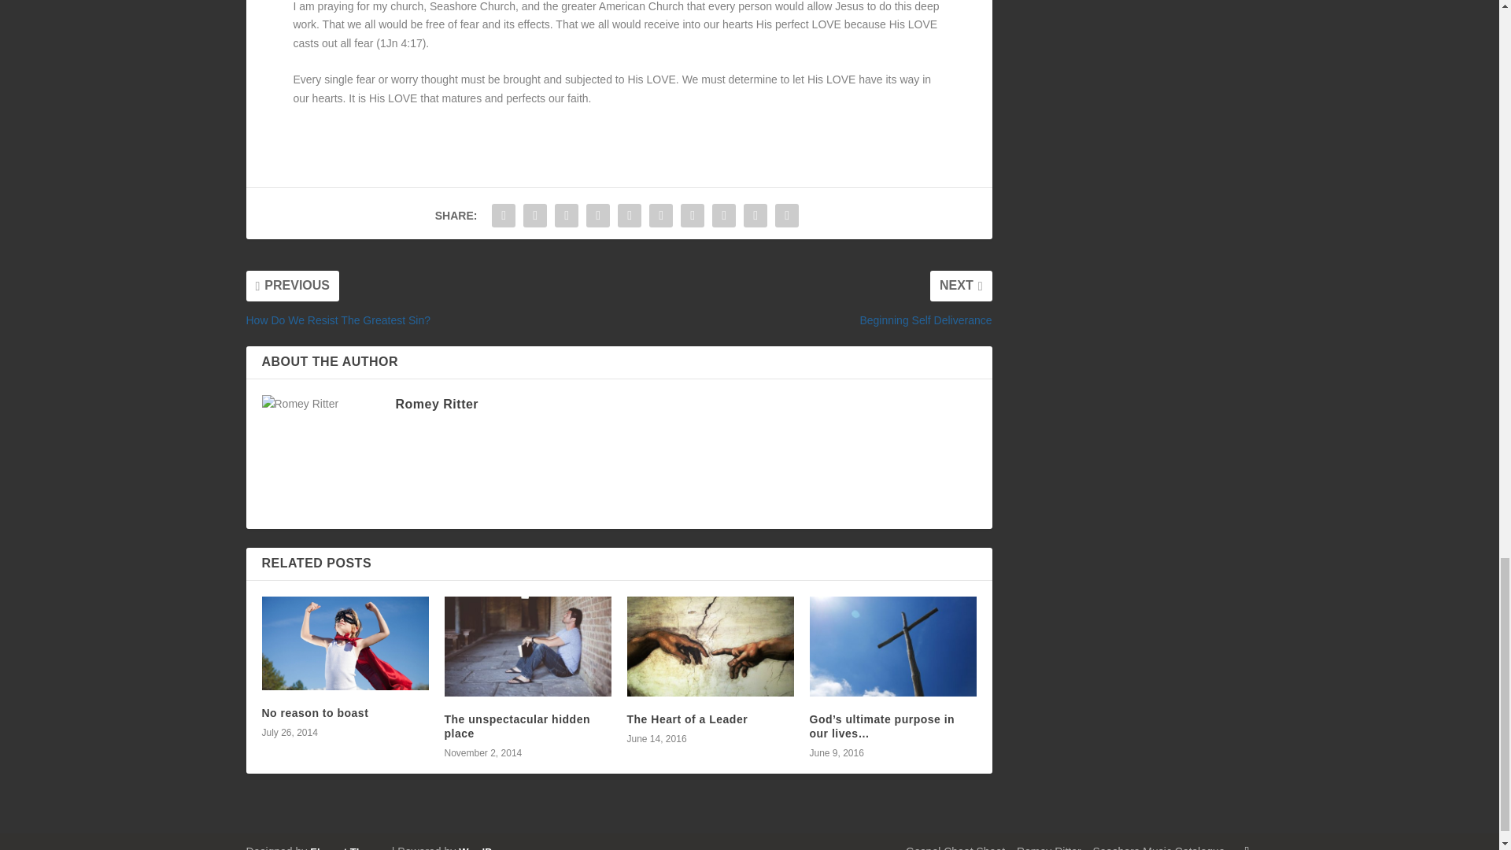 This screenshot has height=850, width=1511. I want to click on No reason to boast, so click(345, 643).